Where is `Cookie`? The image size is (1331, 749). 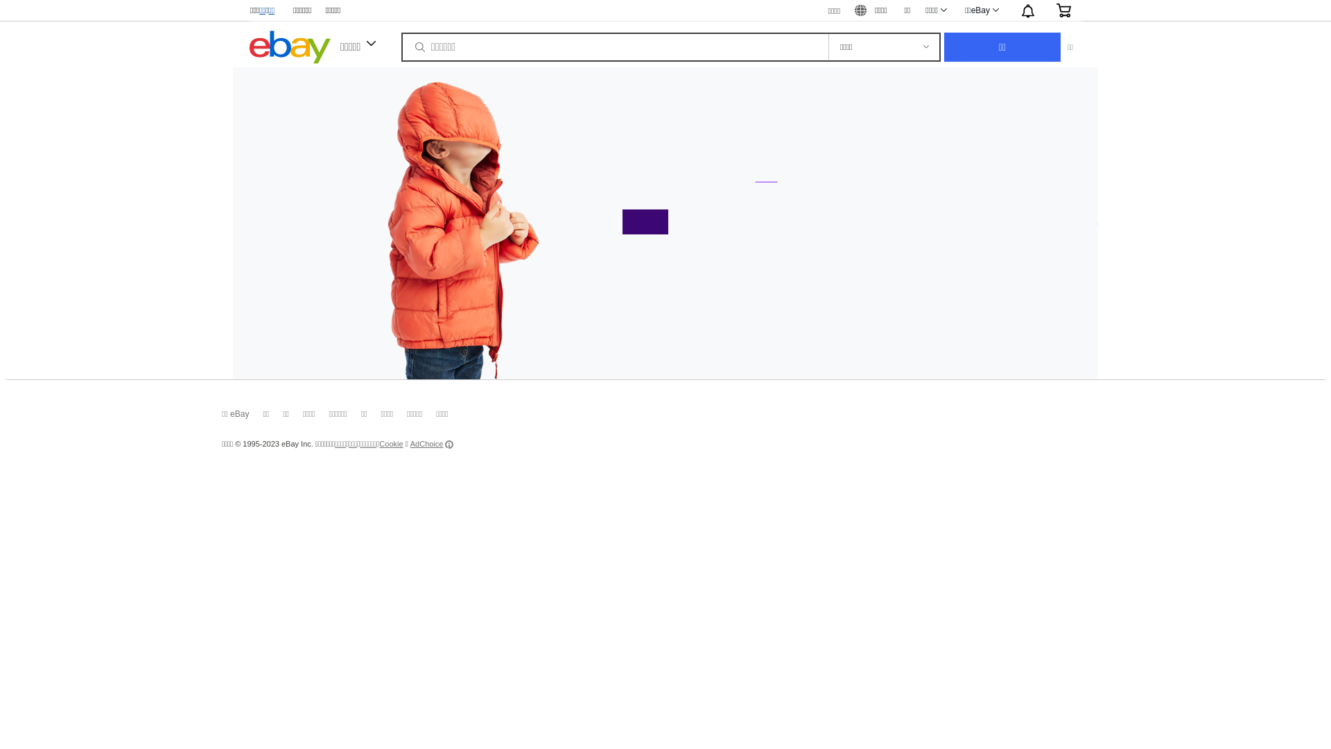 Cookie is located at coordinates (391, 444).